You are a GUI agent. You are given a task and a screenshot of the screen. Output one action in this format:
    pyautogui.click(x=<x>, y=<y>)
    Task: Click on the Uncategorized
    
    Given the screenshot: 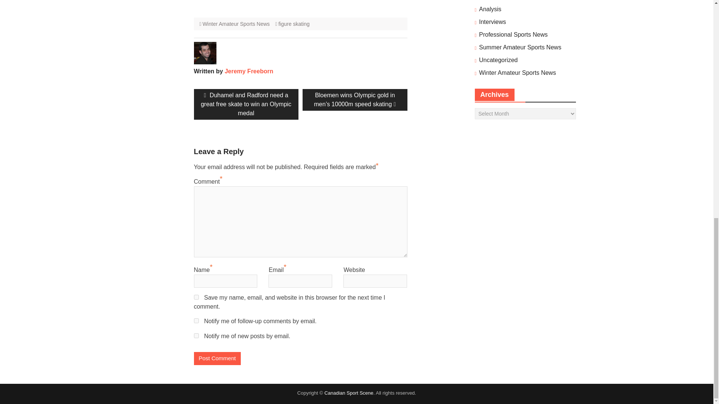 What is the action you would take?
    pyautogui.click(x=498, y=60)
    